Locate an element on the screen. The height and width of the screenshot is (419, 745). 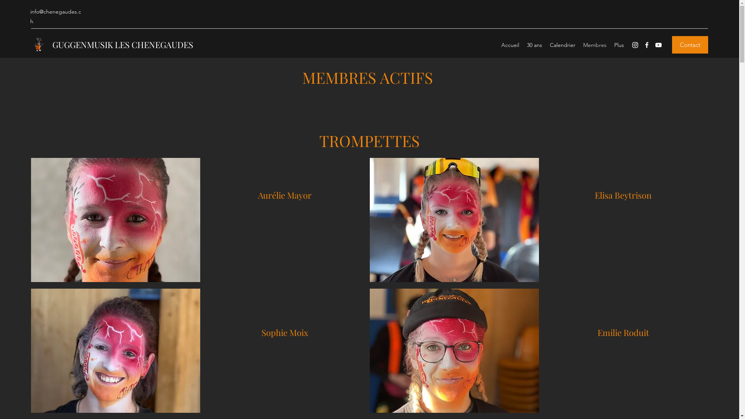
GUGGENMUSIK LES CHENEGAUDES is located at coordinates (123, 45).